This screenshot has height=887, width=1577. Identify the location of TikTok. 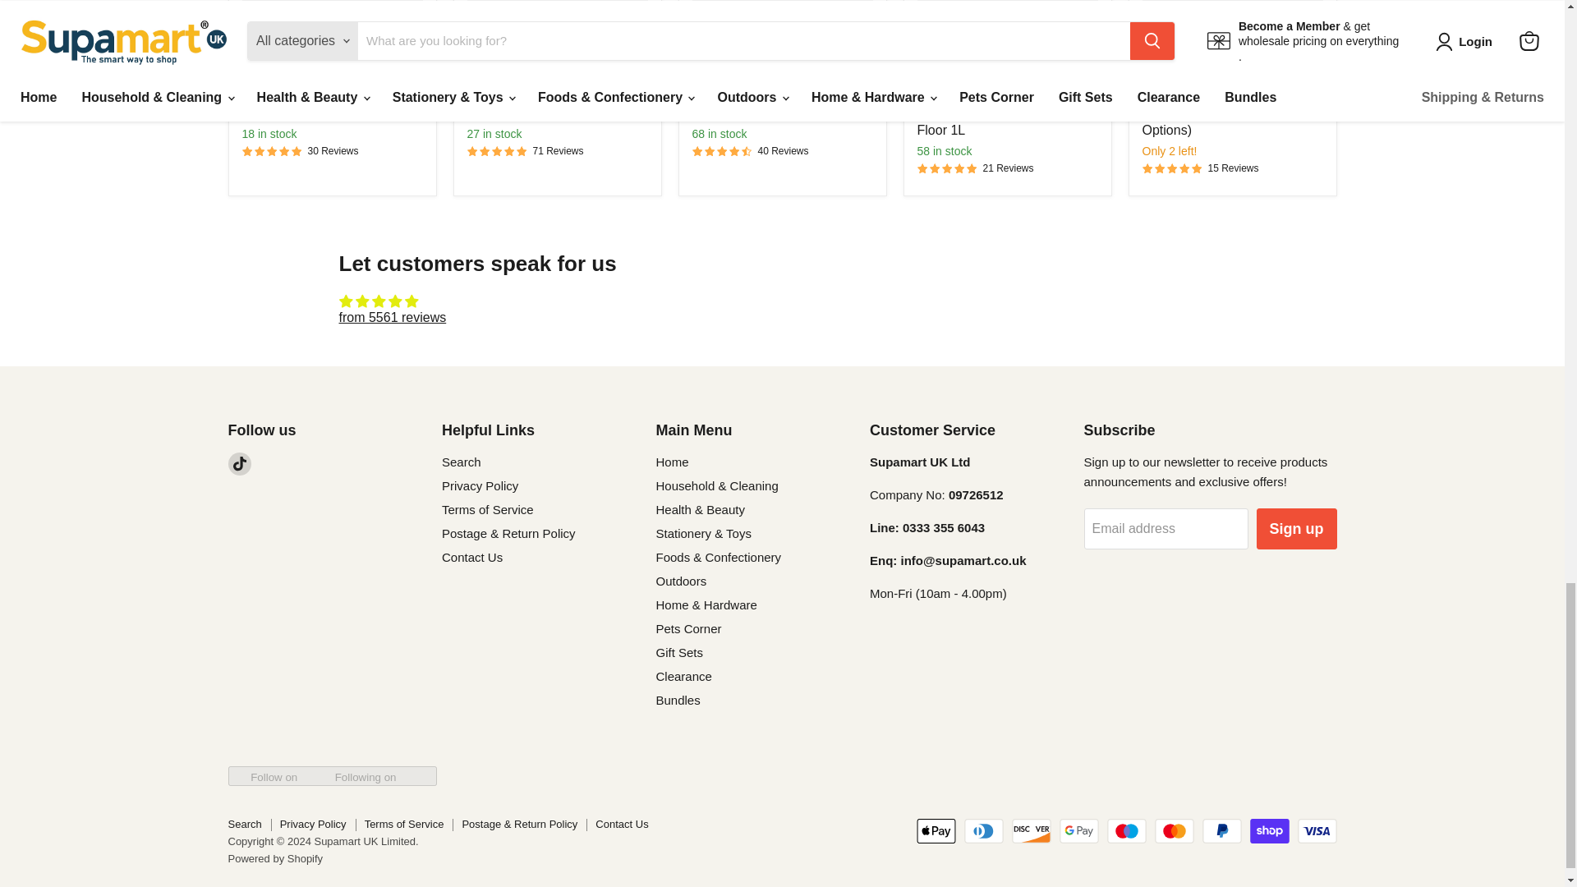
(240, 463).